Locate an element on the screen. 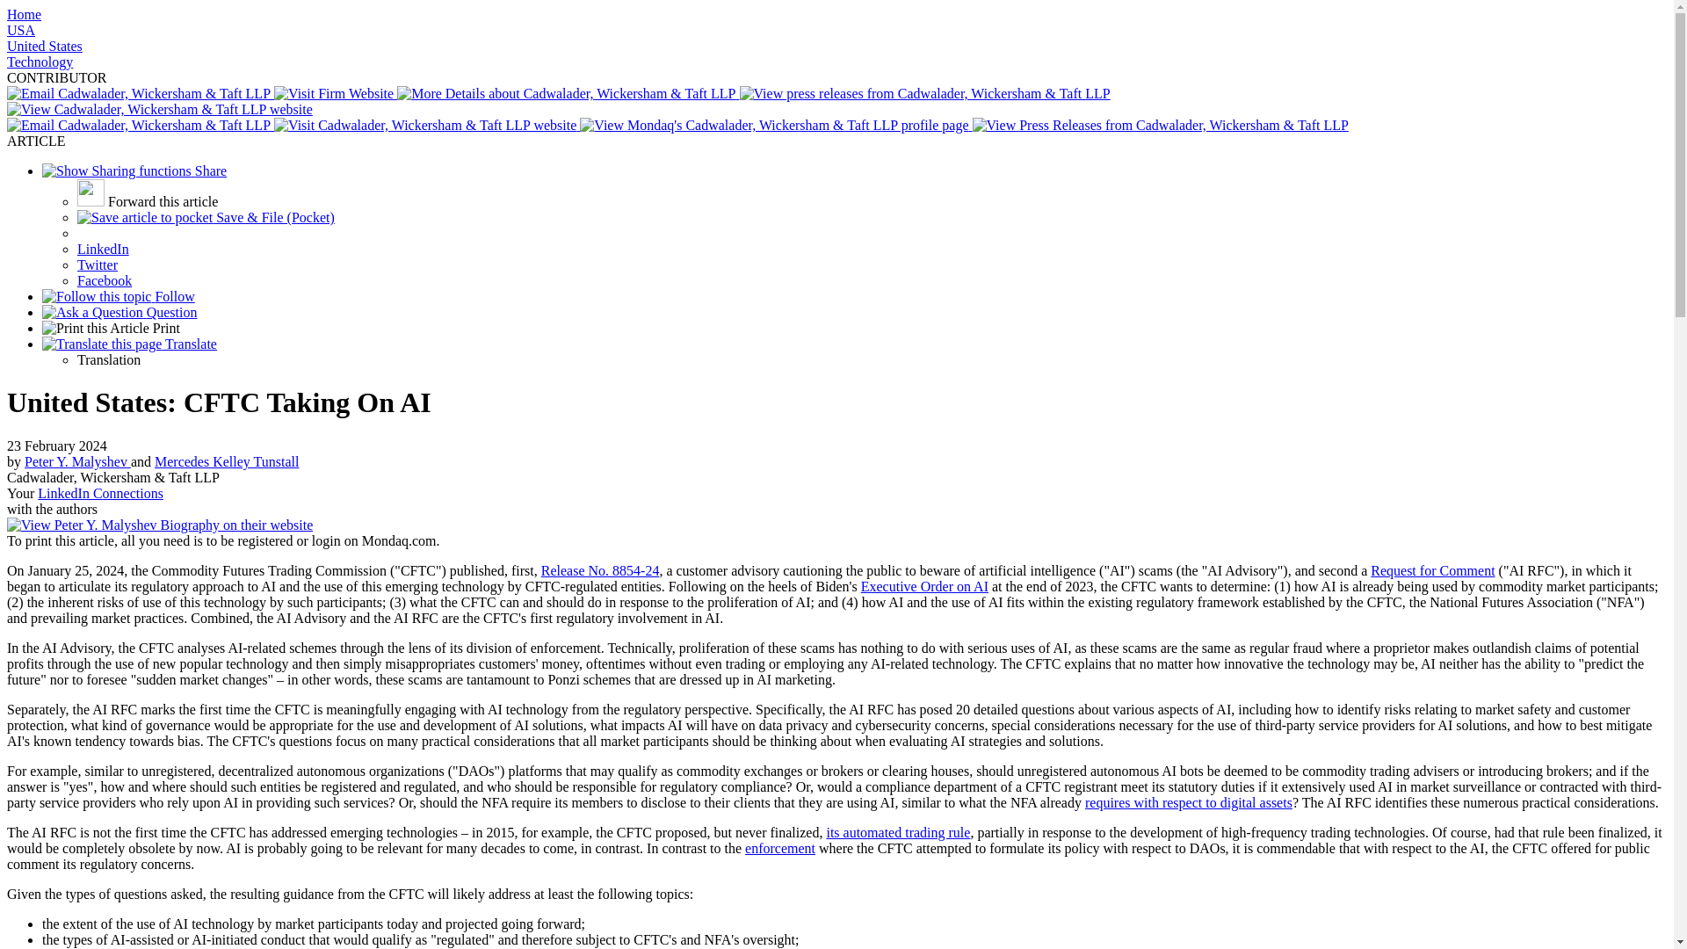  United States is located at coordinates (44, 46).